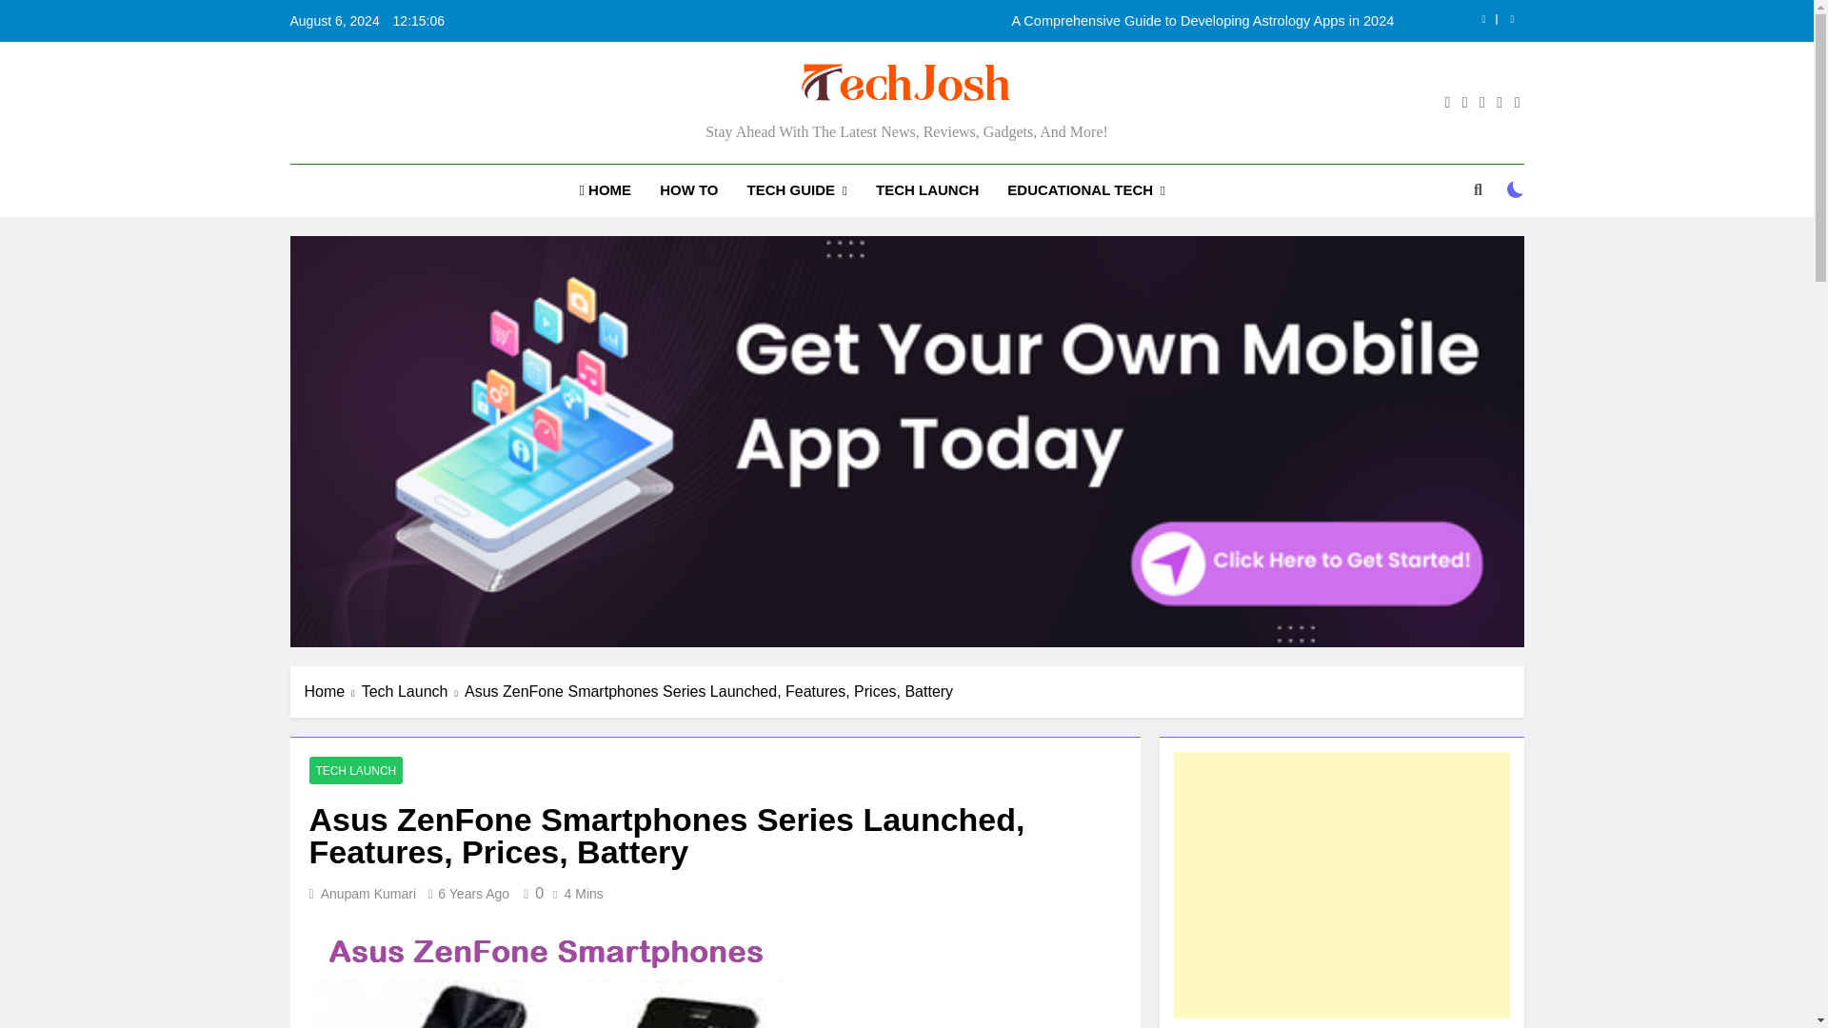 The image size is (1828, 1028). Describe the element at coordinates (688, 189) in the screenshot. I see `HOW TO` at that location.